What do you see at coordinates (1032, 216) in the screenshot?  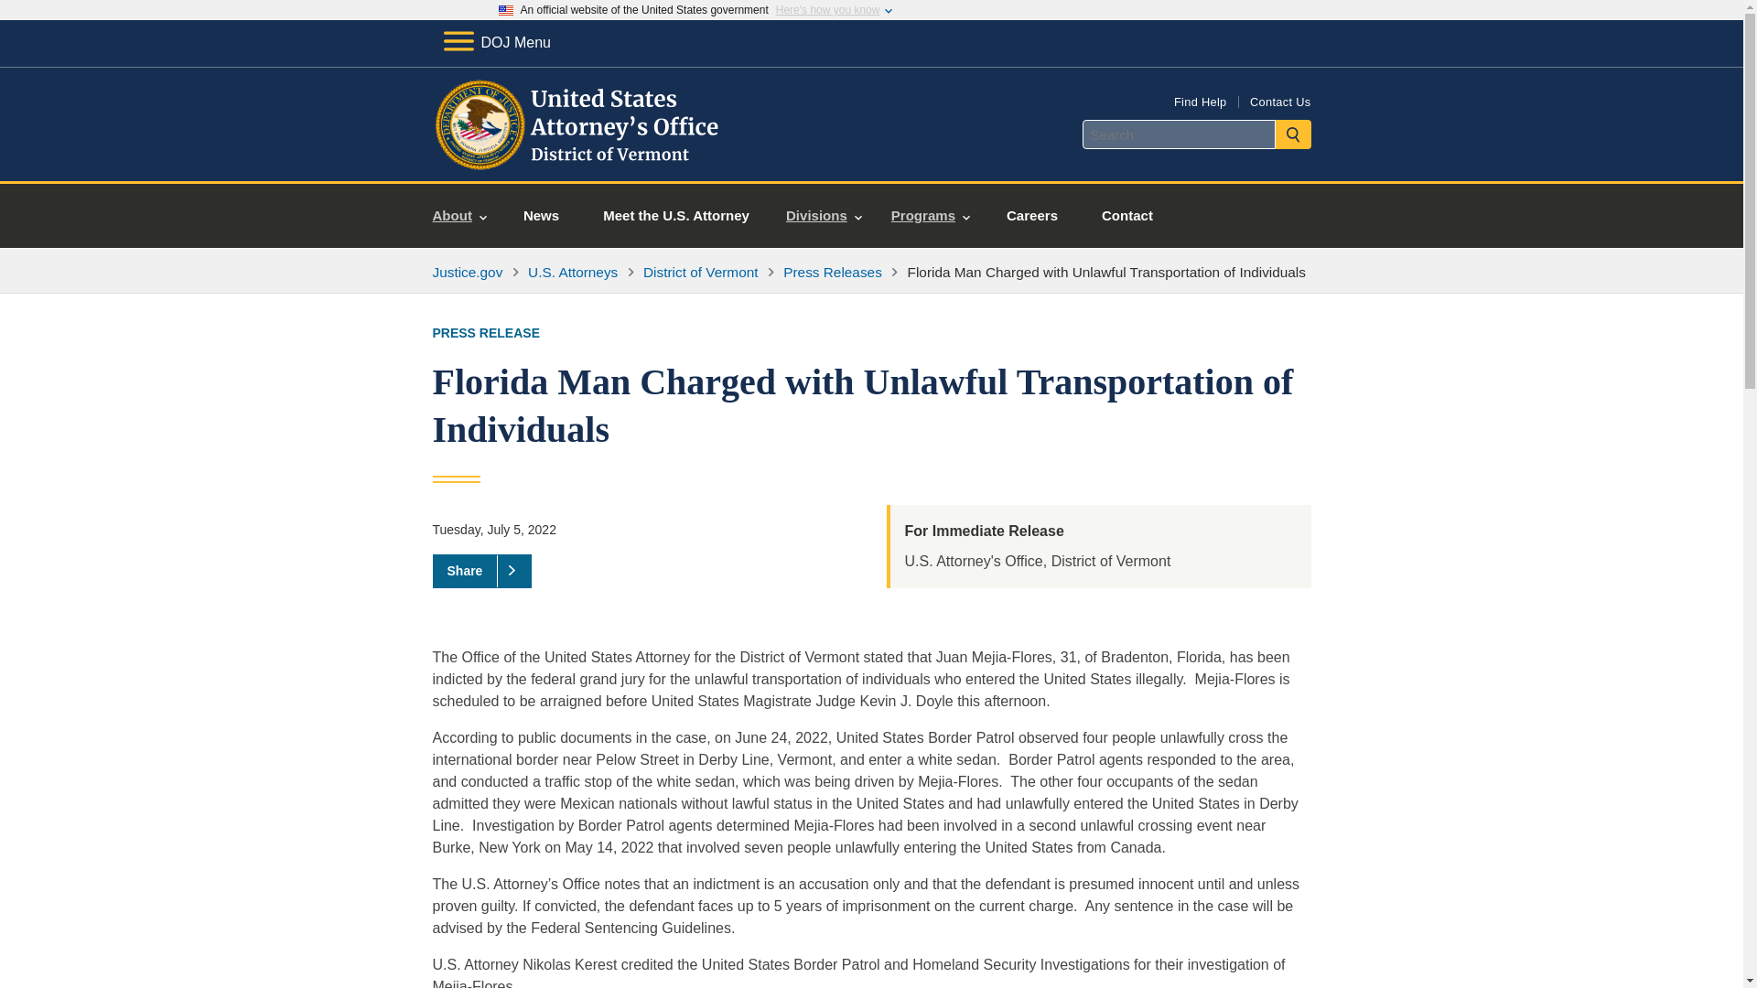 I see `Careers` at bounding box center [1032, 216].